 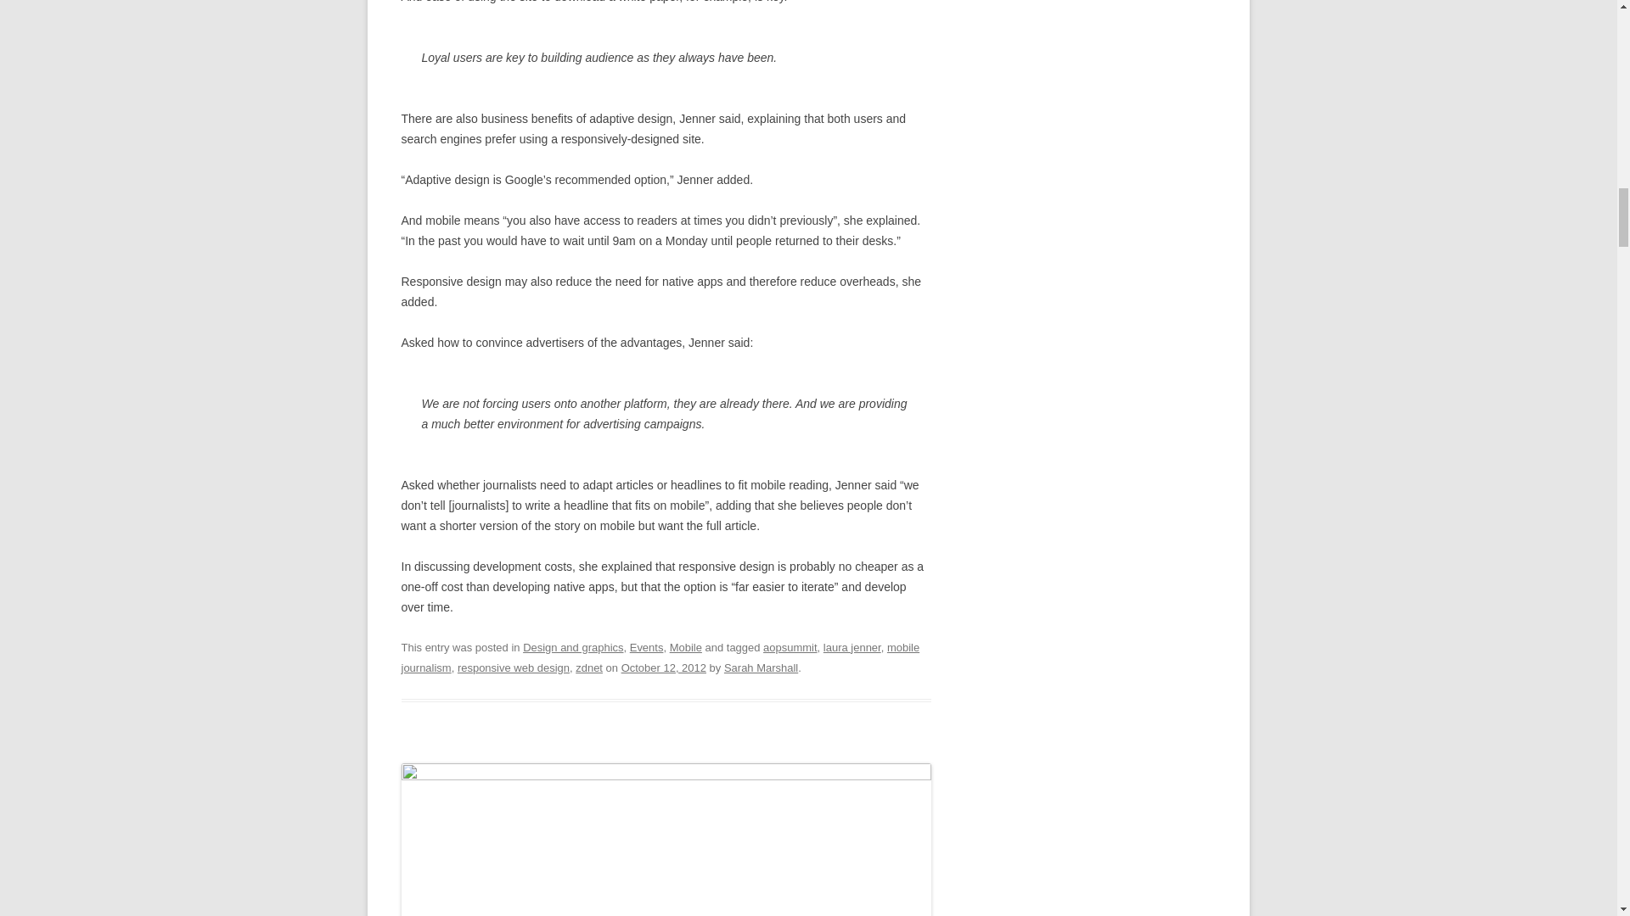 What do you see at coordinates (513, 667) in the screenshot?
I see `responsive web design` at bounding box center [513, 667].